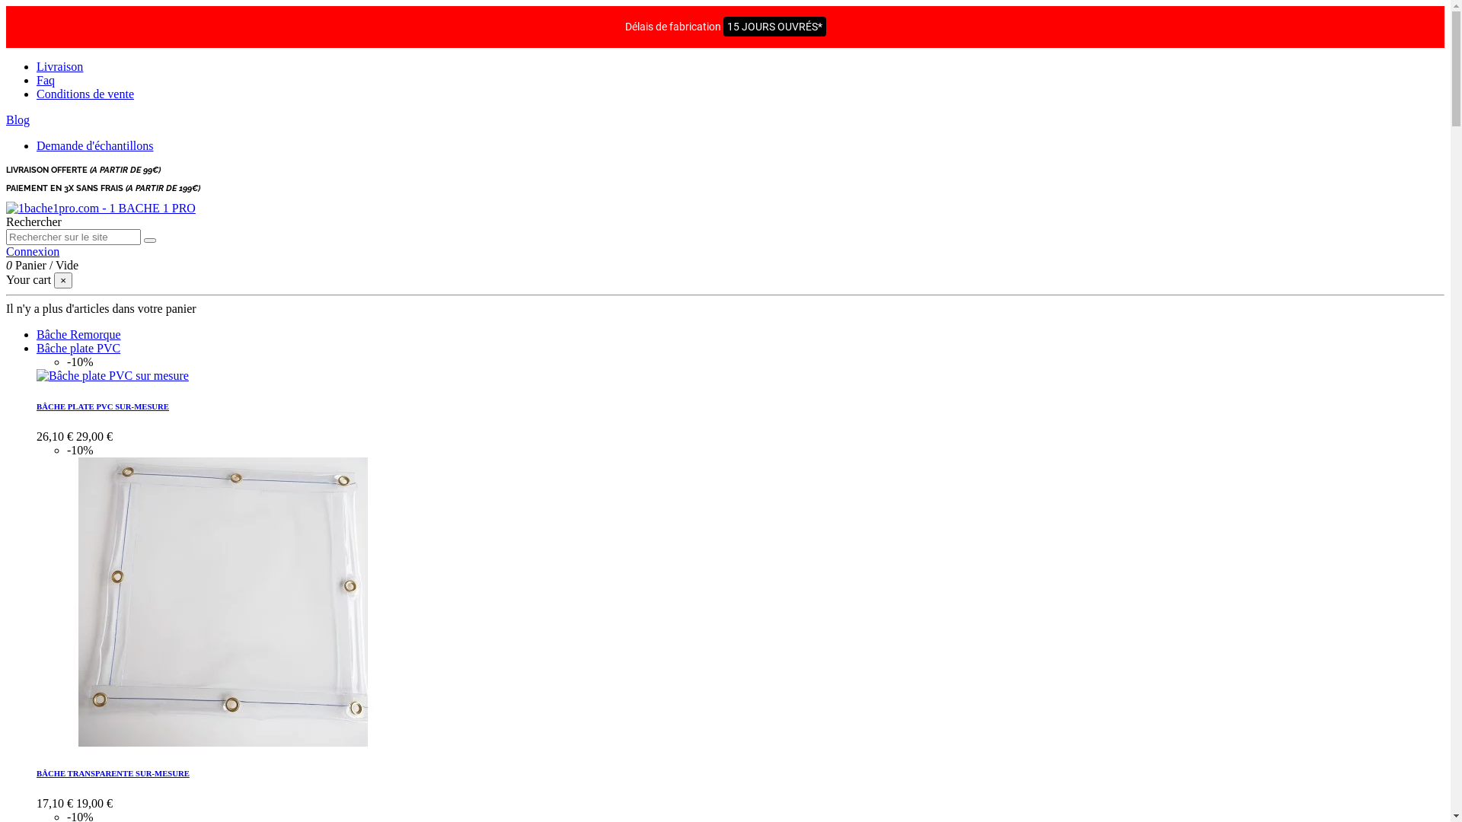 The width and height of the screenshot is (1462, 822). What do you see at coordinates (85, 94) in the screenshot?
I see `Conditions de vente` at bounding box center [85, 94].